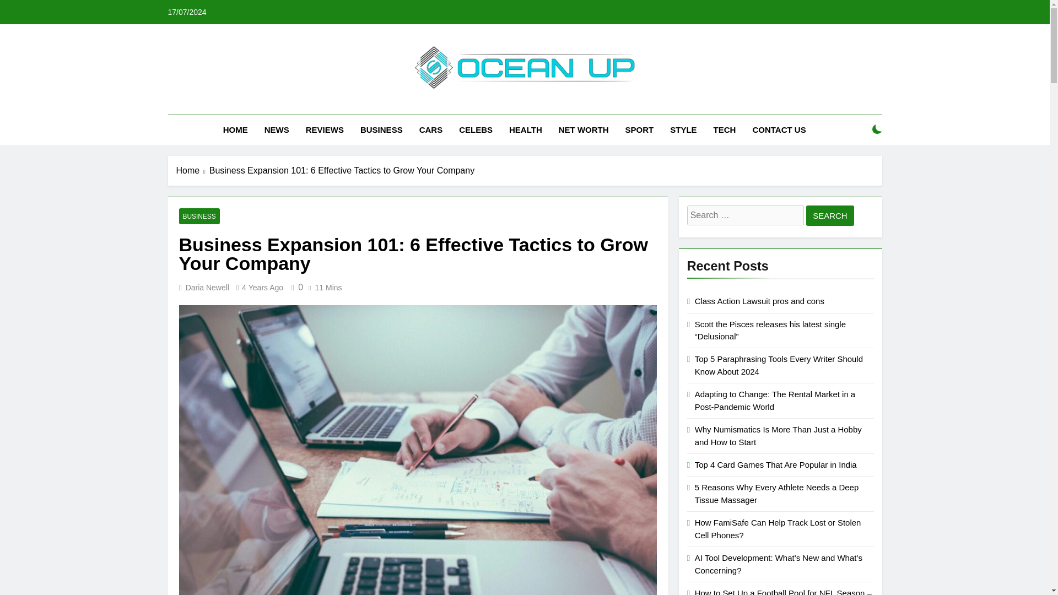 Image resolution: width=1058 pixels, height=595 pixels. What do you see at coordinates (639, 130) in the screenshot?
I see `SPORT` at bounding box center [639, 130].